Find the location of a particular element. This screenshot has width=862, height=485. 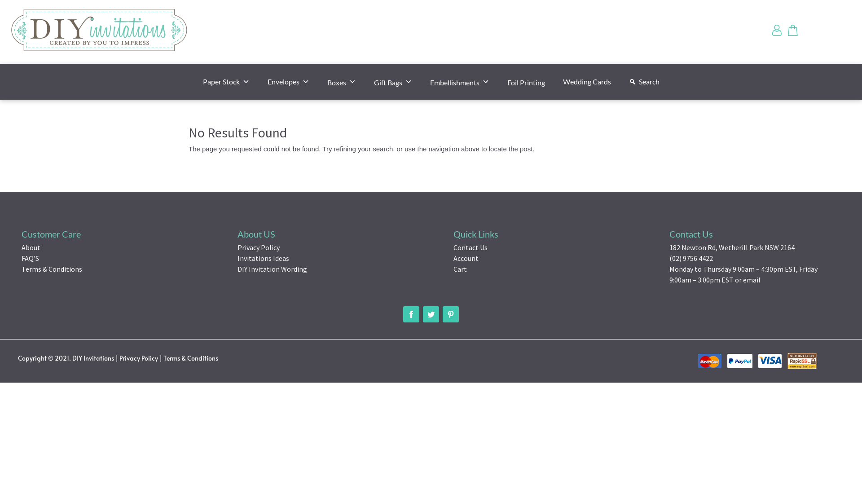

Terms & Conditions is located at coordinates (52, 269).